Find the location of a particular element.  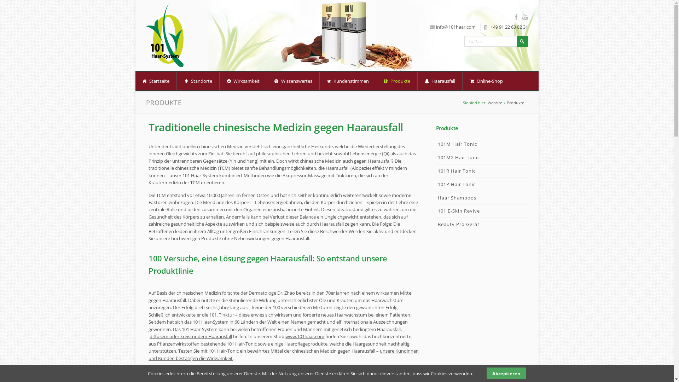

Standorte is located at coordinates (198, 81).